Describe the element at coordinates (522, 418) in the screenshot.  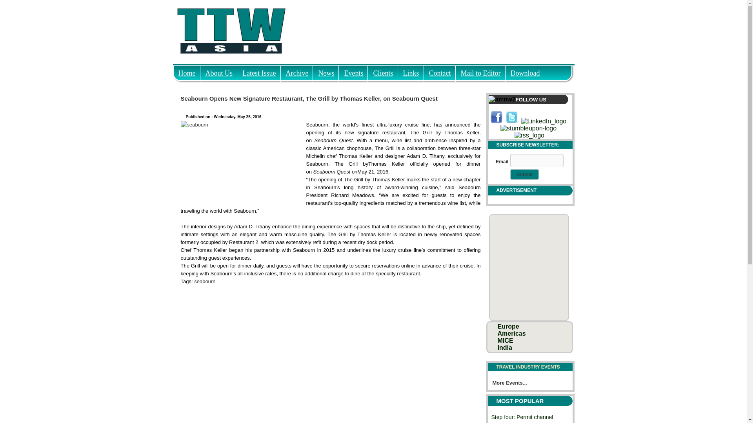
I see `Step four: Permit channel announcements since requisite` at that location.